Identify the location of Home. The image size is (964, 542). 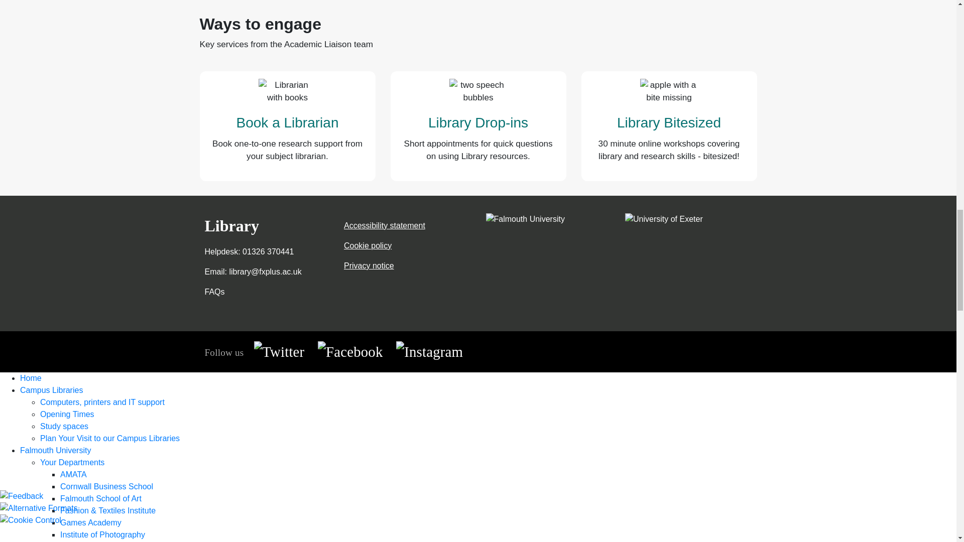
(232, 226).